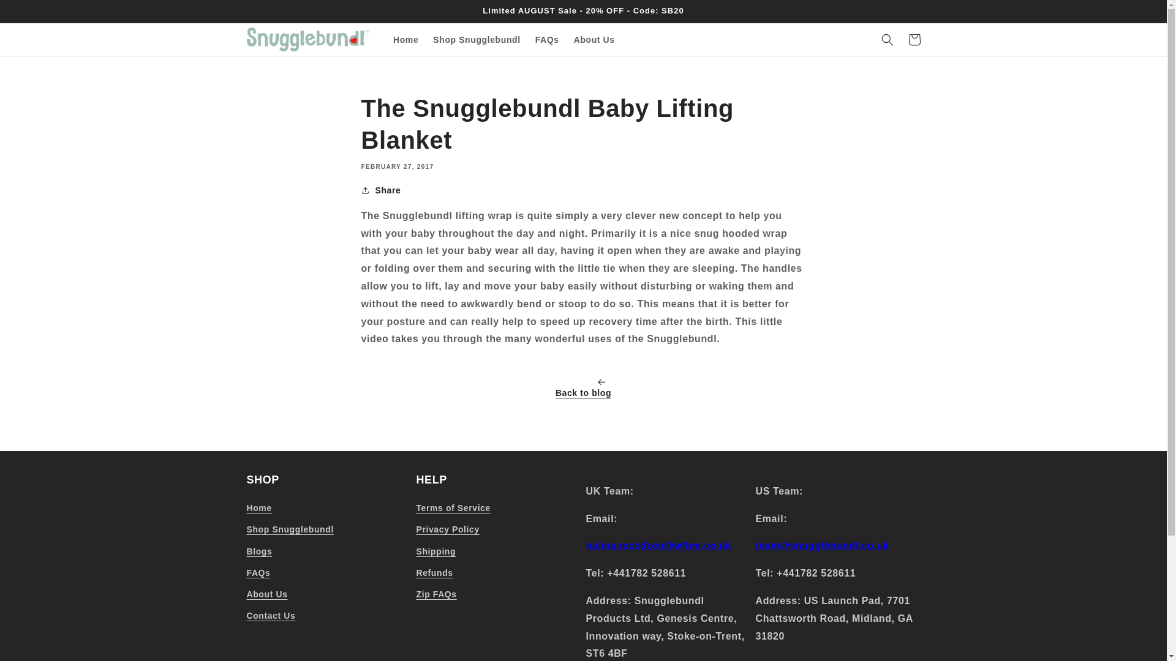 The width and height of the screenshot is (1176, 661). I want to click on About Us, so click(266, 594).